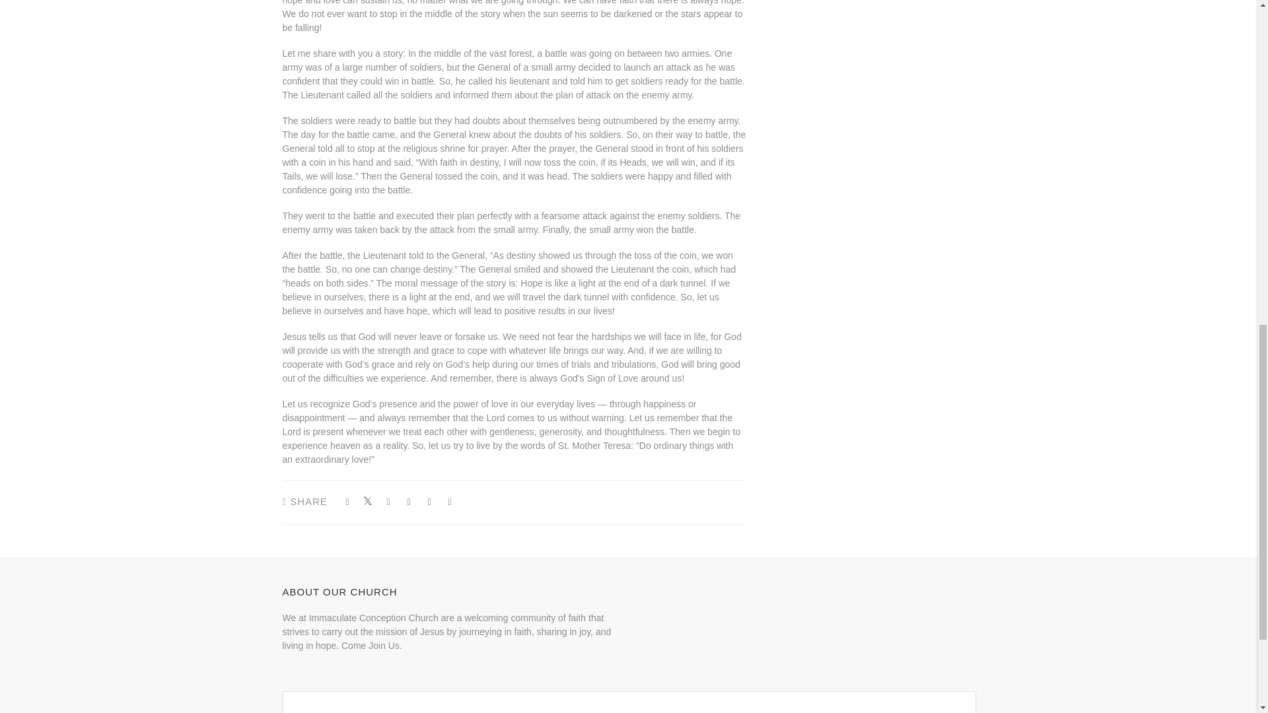 Image resolution: width=1268 pixels, height=713 pixels. What do you see at coordinates (429, 502) in the screenshot?
I see `Pin it` at bounding box center [429, 502].